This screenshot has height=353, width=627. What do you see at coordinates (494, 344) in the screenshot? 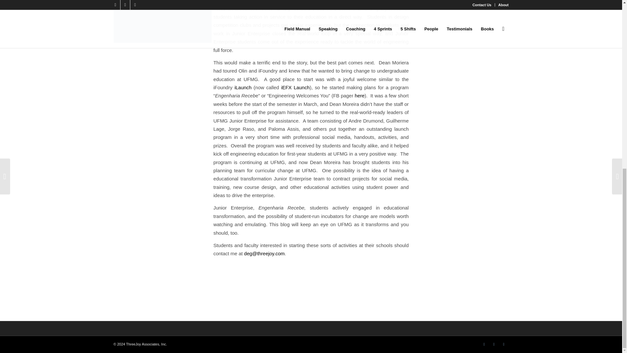
I see `Facebook` at bounding box center [494, 344].